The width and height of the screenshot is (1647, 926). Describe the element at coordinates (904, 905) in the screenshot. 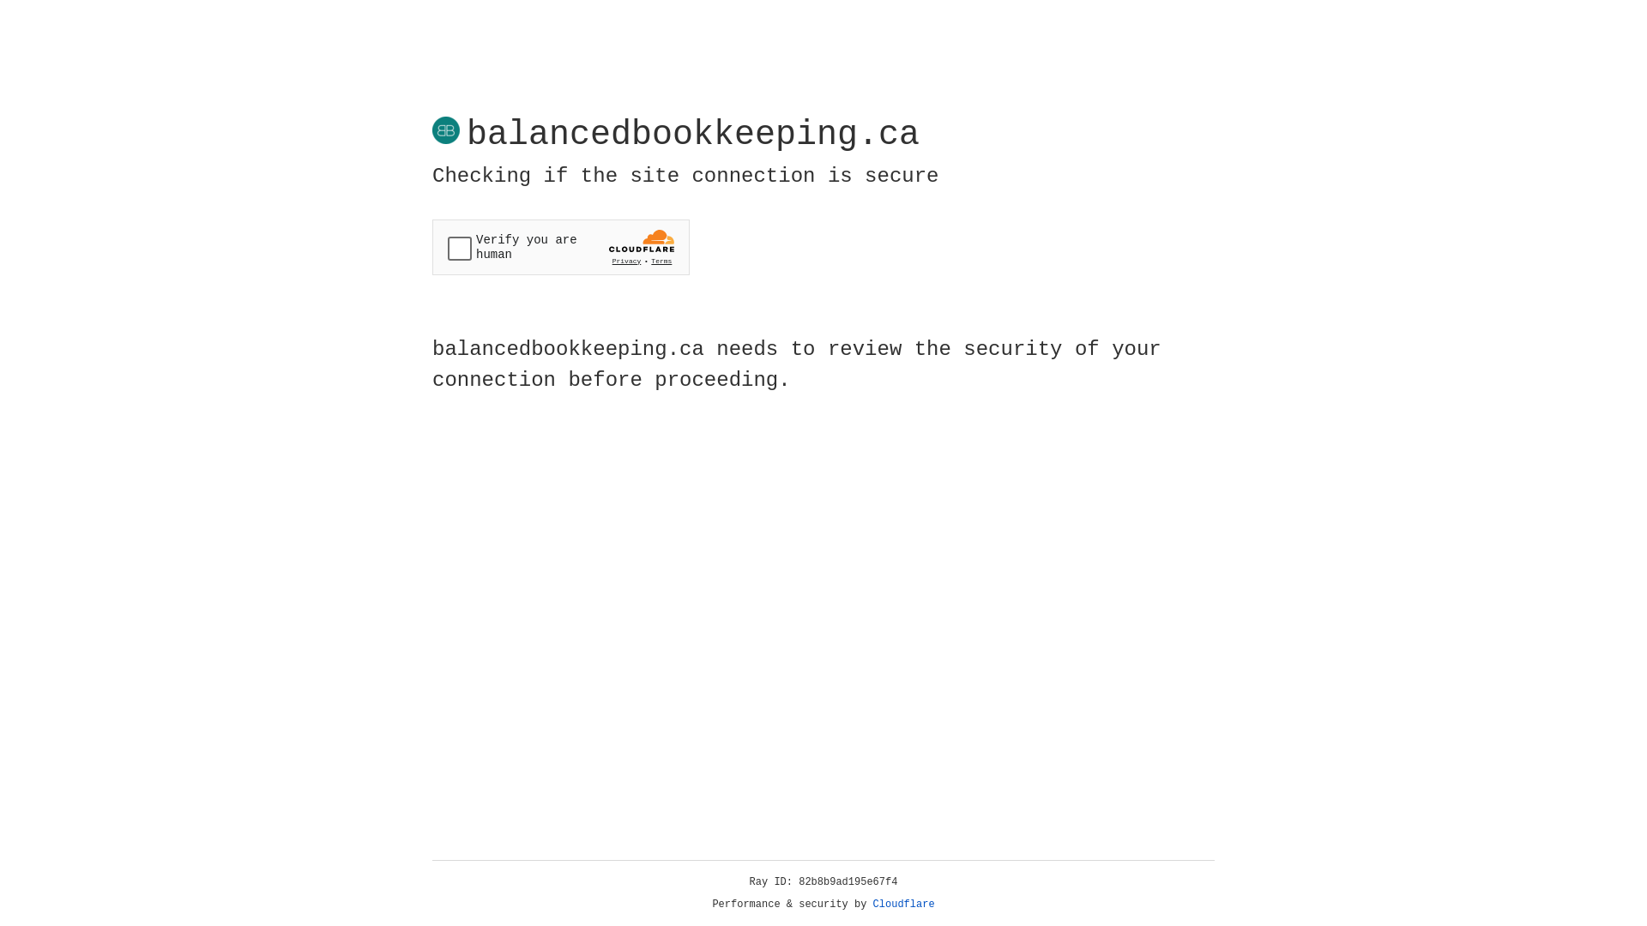

I see `Cloudflare` at that location.